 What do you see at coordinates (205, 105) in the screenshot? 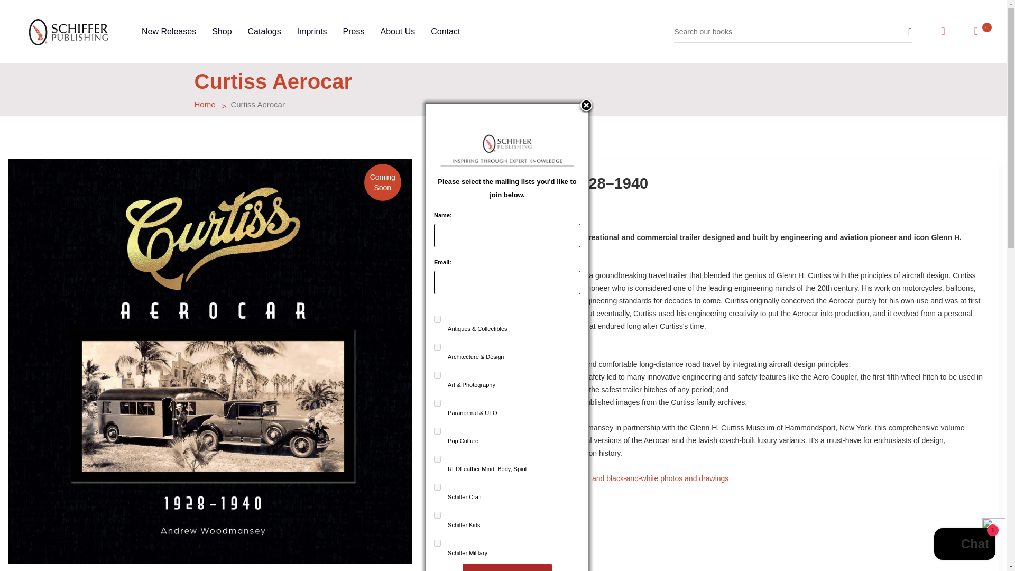
I see `Back to the home page` at bounding box center [205, 105].